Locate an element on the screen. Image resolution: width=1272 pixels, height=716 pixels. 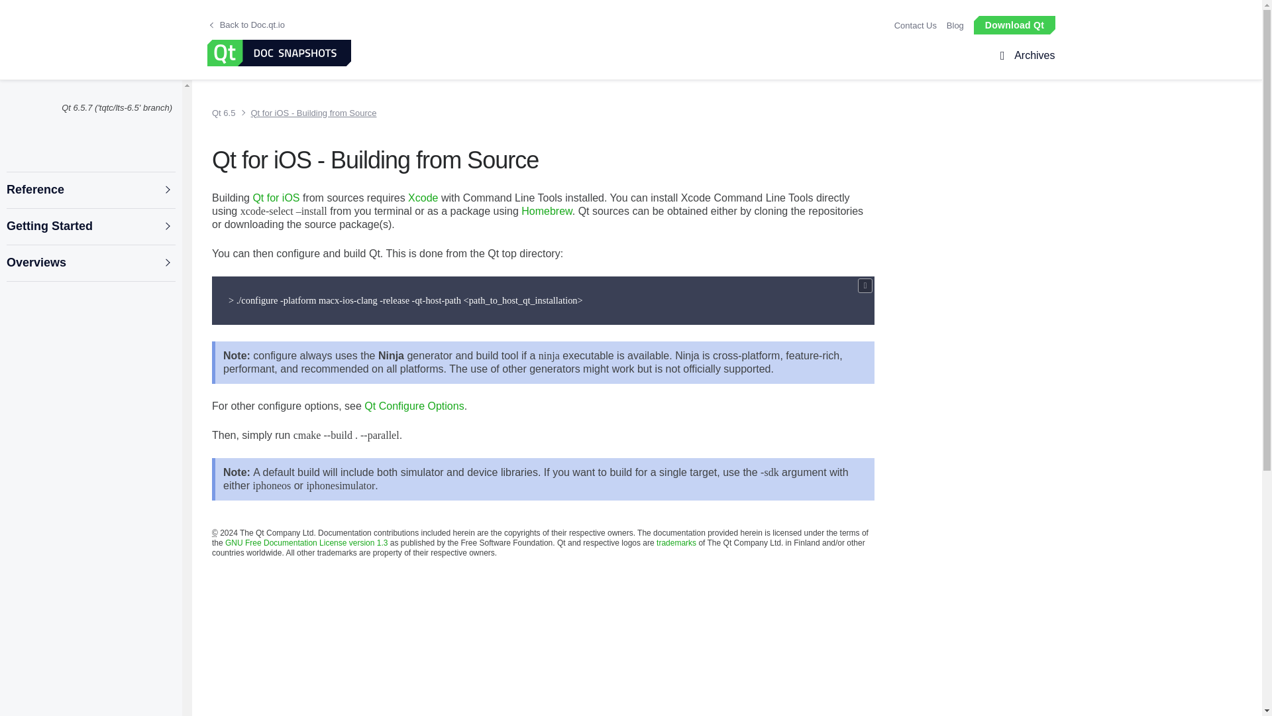
Contact Us is located at coordinates (915, 25).